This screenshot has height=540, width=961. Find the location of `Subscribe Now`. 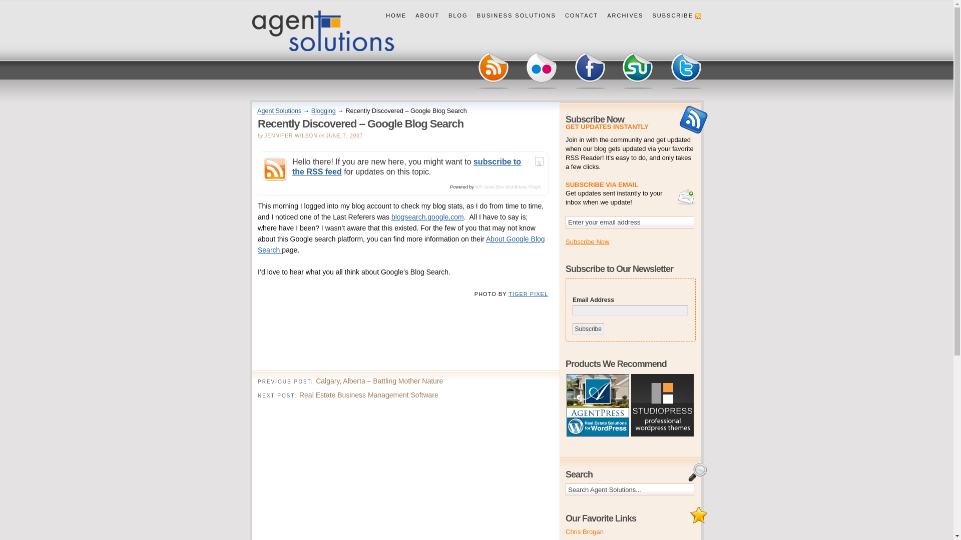

Subscribe Now is located at coordinates (588, 242).